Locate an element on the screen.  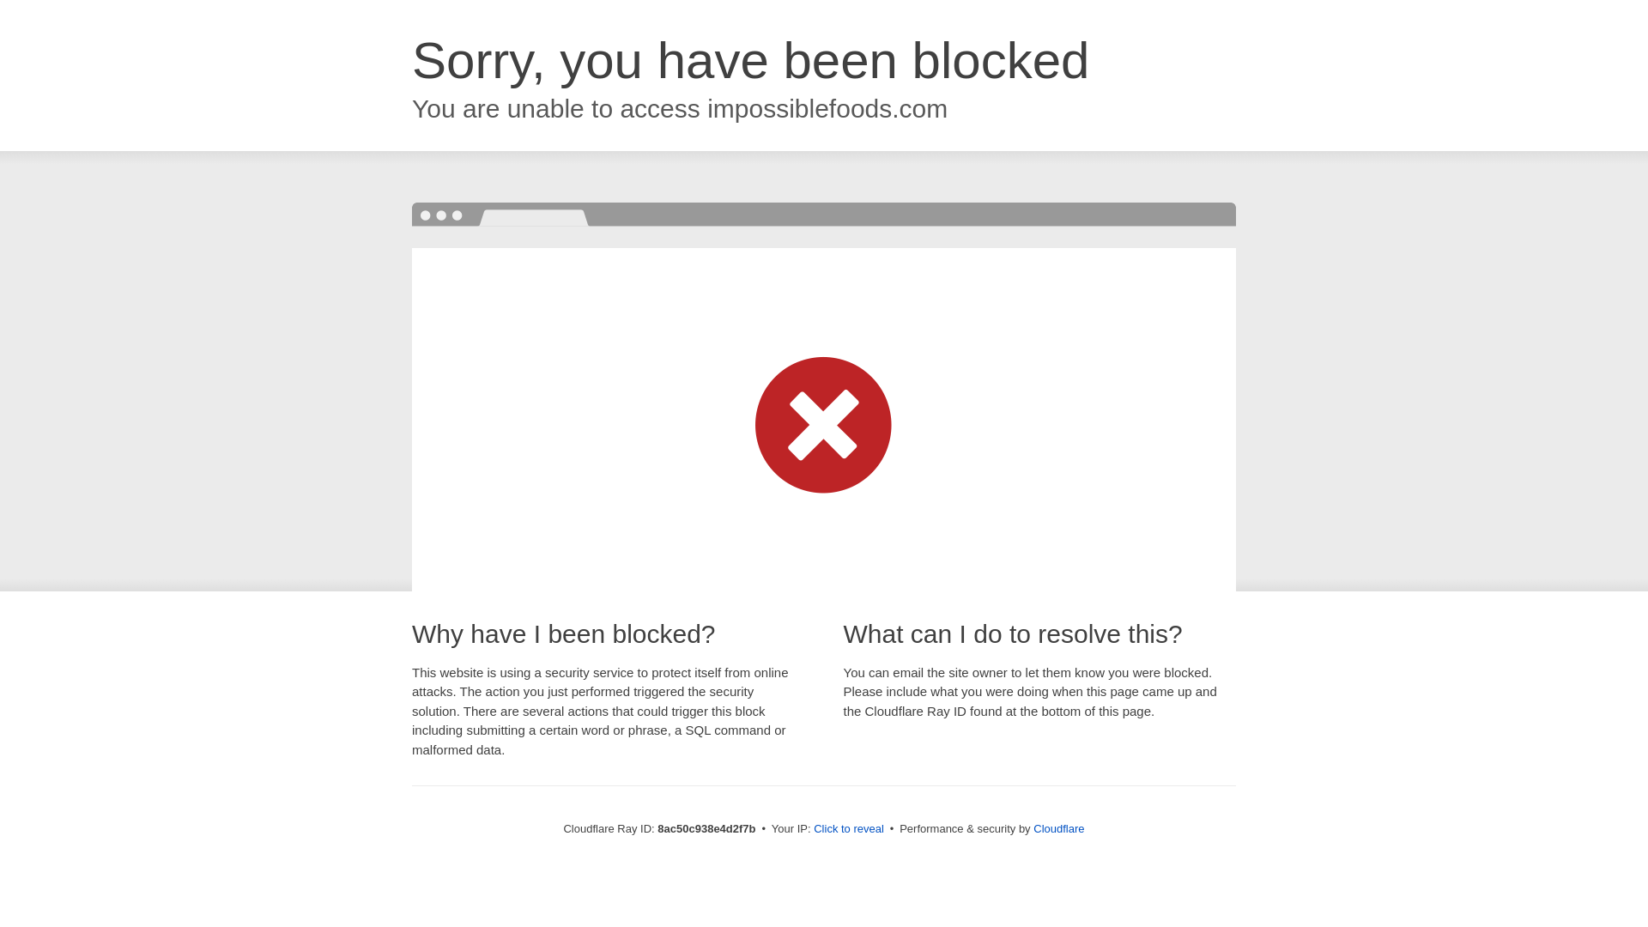
Cloudflare is located at coordinates (1058, 828).